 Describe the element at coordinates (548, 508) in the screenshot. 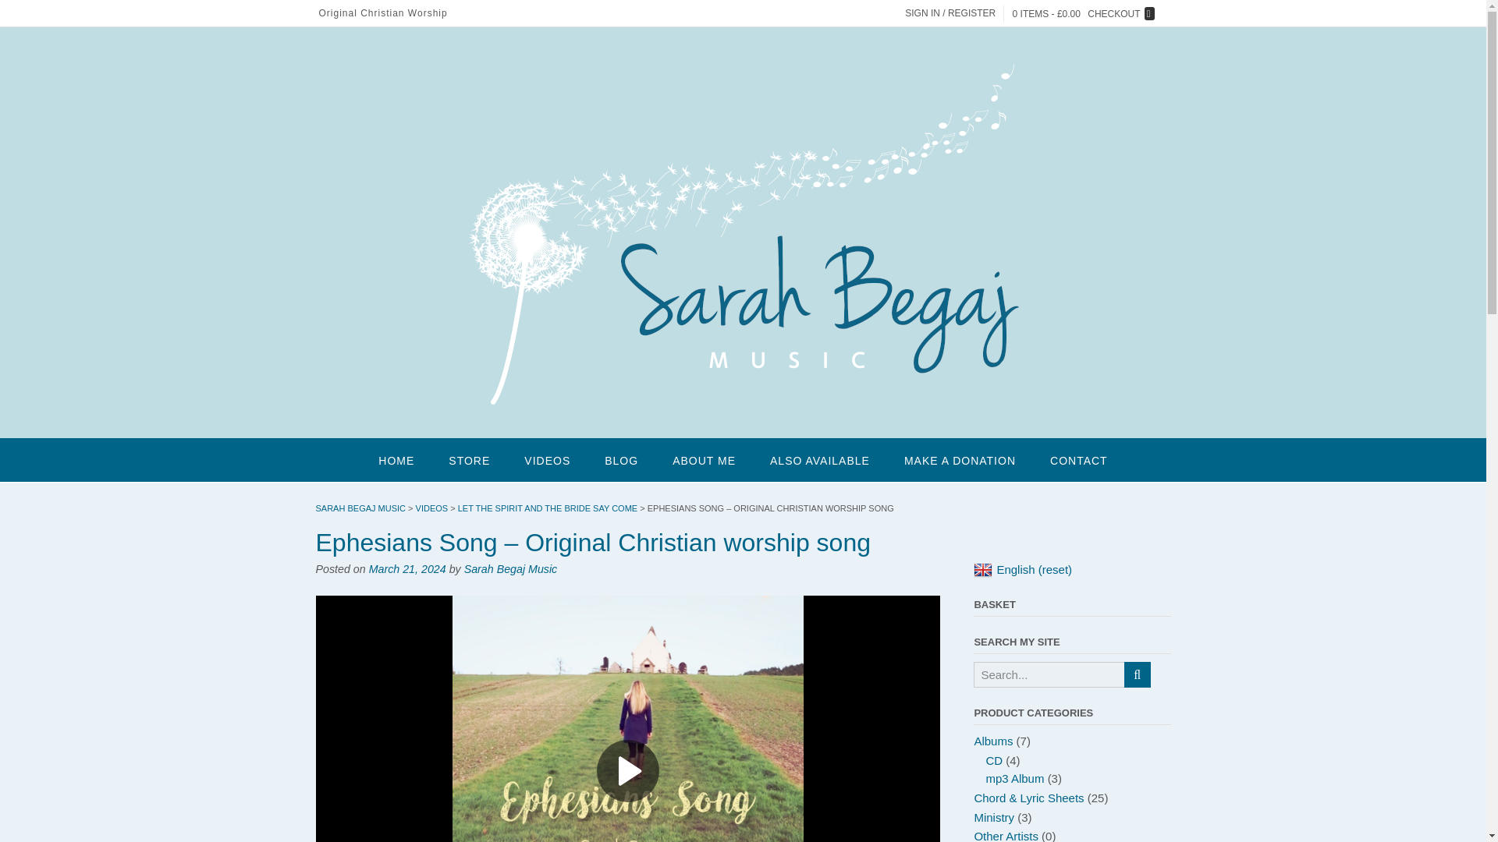

I see `LET THE SPIRIT AND THE BRIDE SAY COME` at that location.